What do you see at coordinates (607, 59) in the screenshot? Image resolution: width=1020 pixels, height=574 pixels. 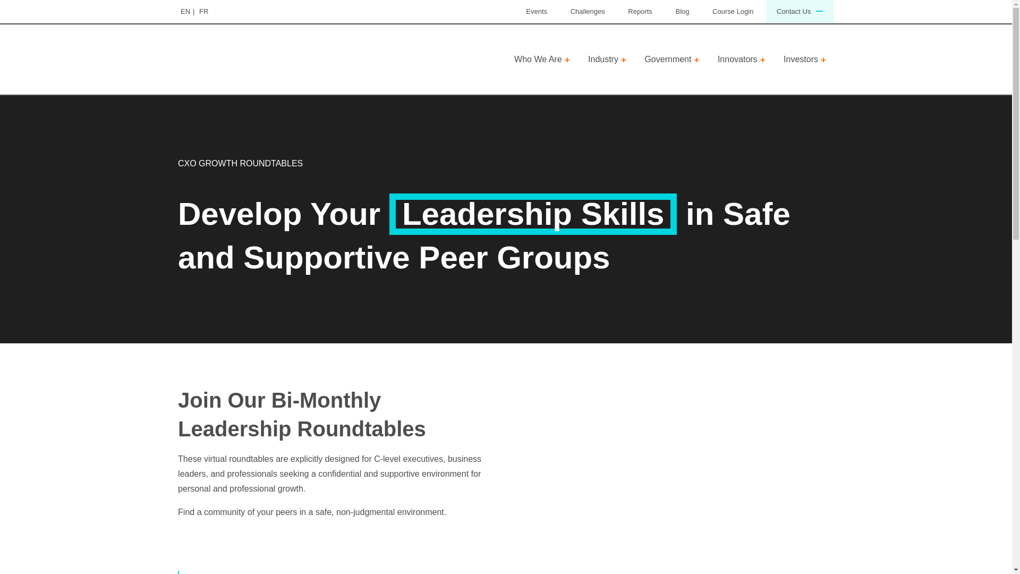 I see `Industry` at bounding box center [607, 59].